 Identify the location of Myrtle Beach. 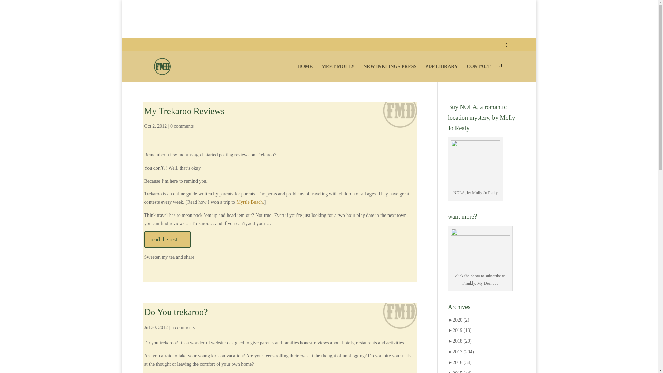
(250, 202).